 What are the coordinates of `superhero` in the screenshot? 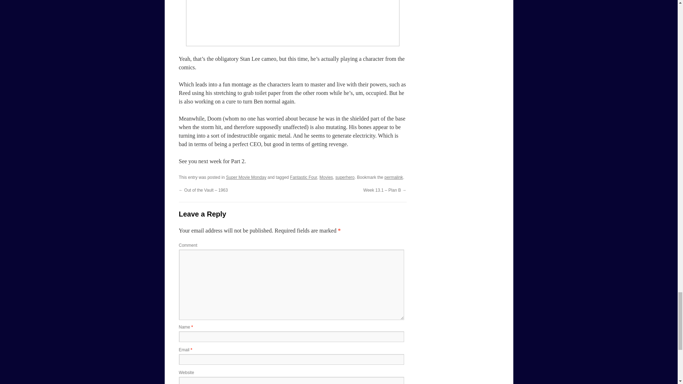 It's located at (345, 177).